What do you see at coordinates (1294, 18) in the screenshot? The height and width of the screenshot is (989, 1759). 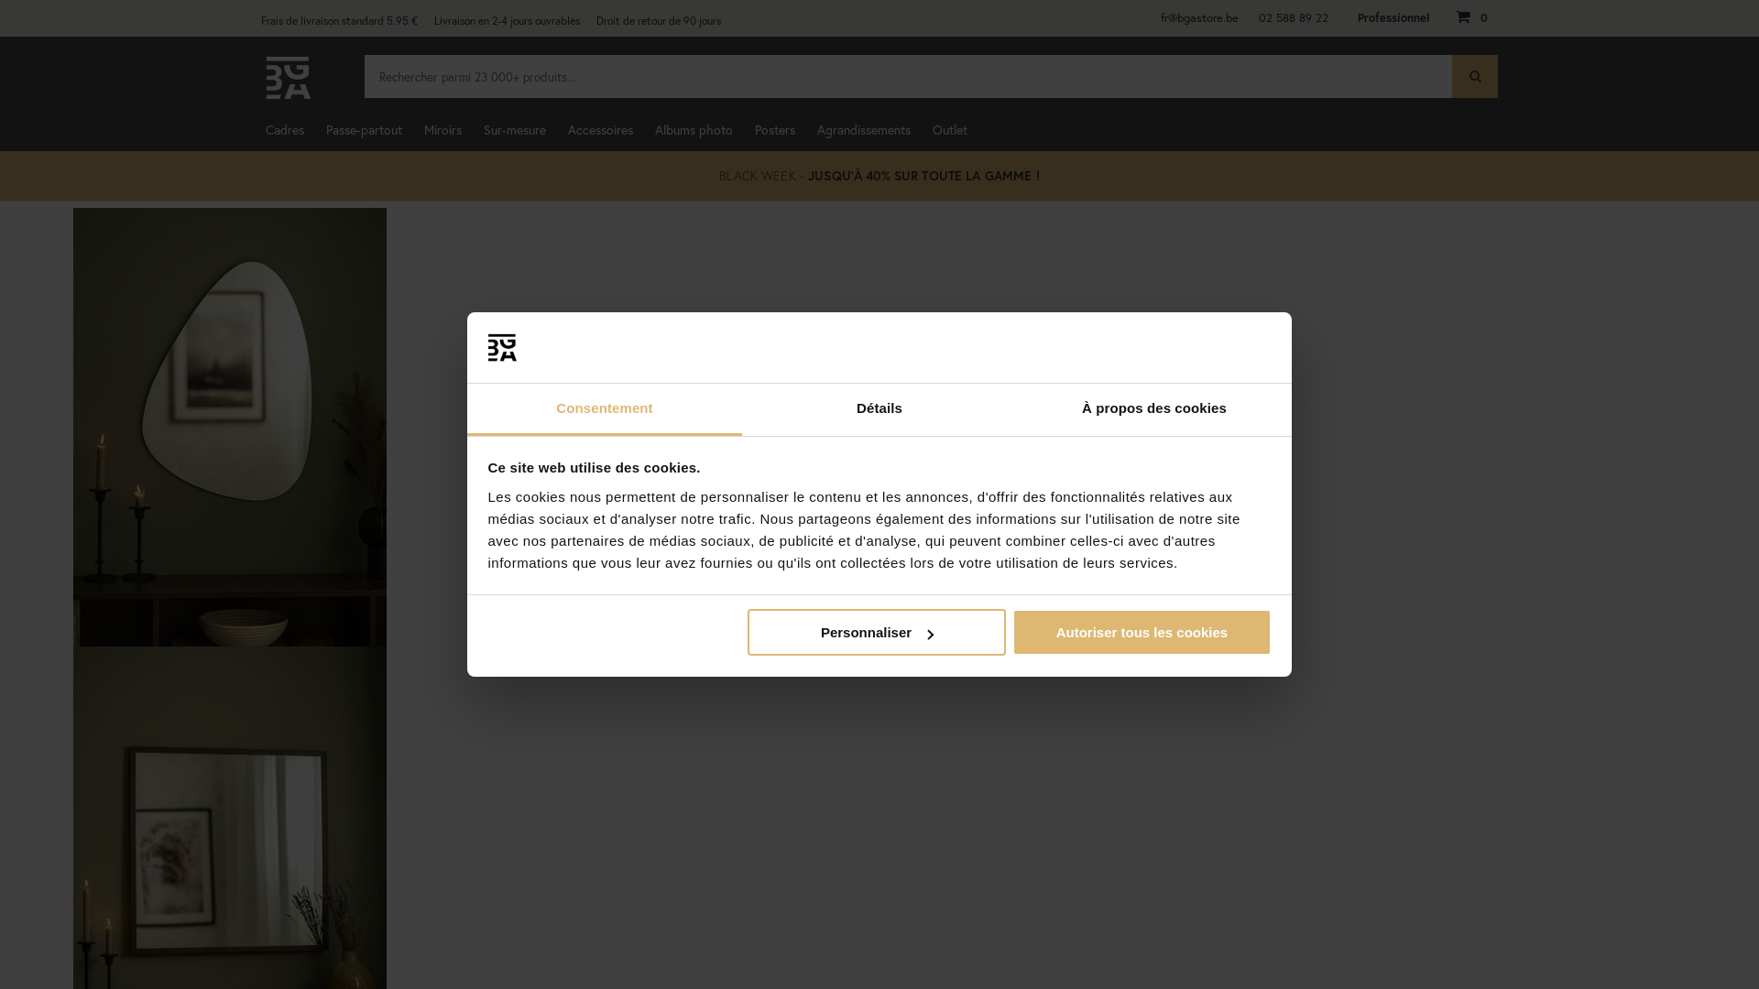 I see `02 588 89 22` at bounding box center [1294, 18].